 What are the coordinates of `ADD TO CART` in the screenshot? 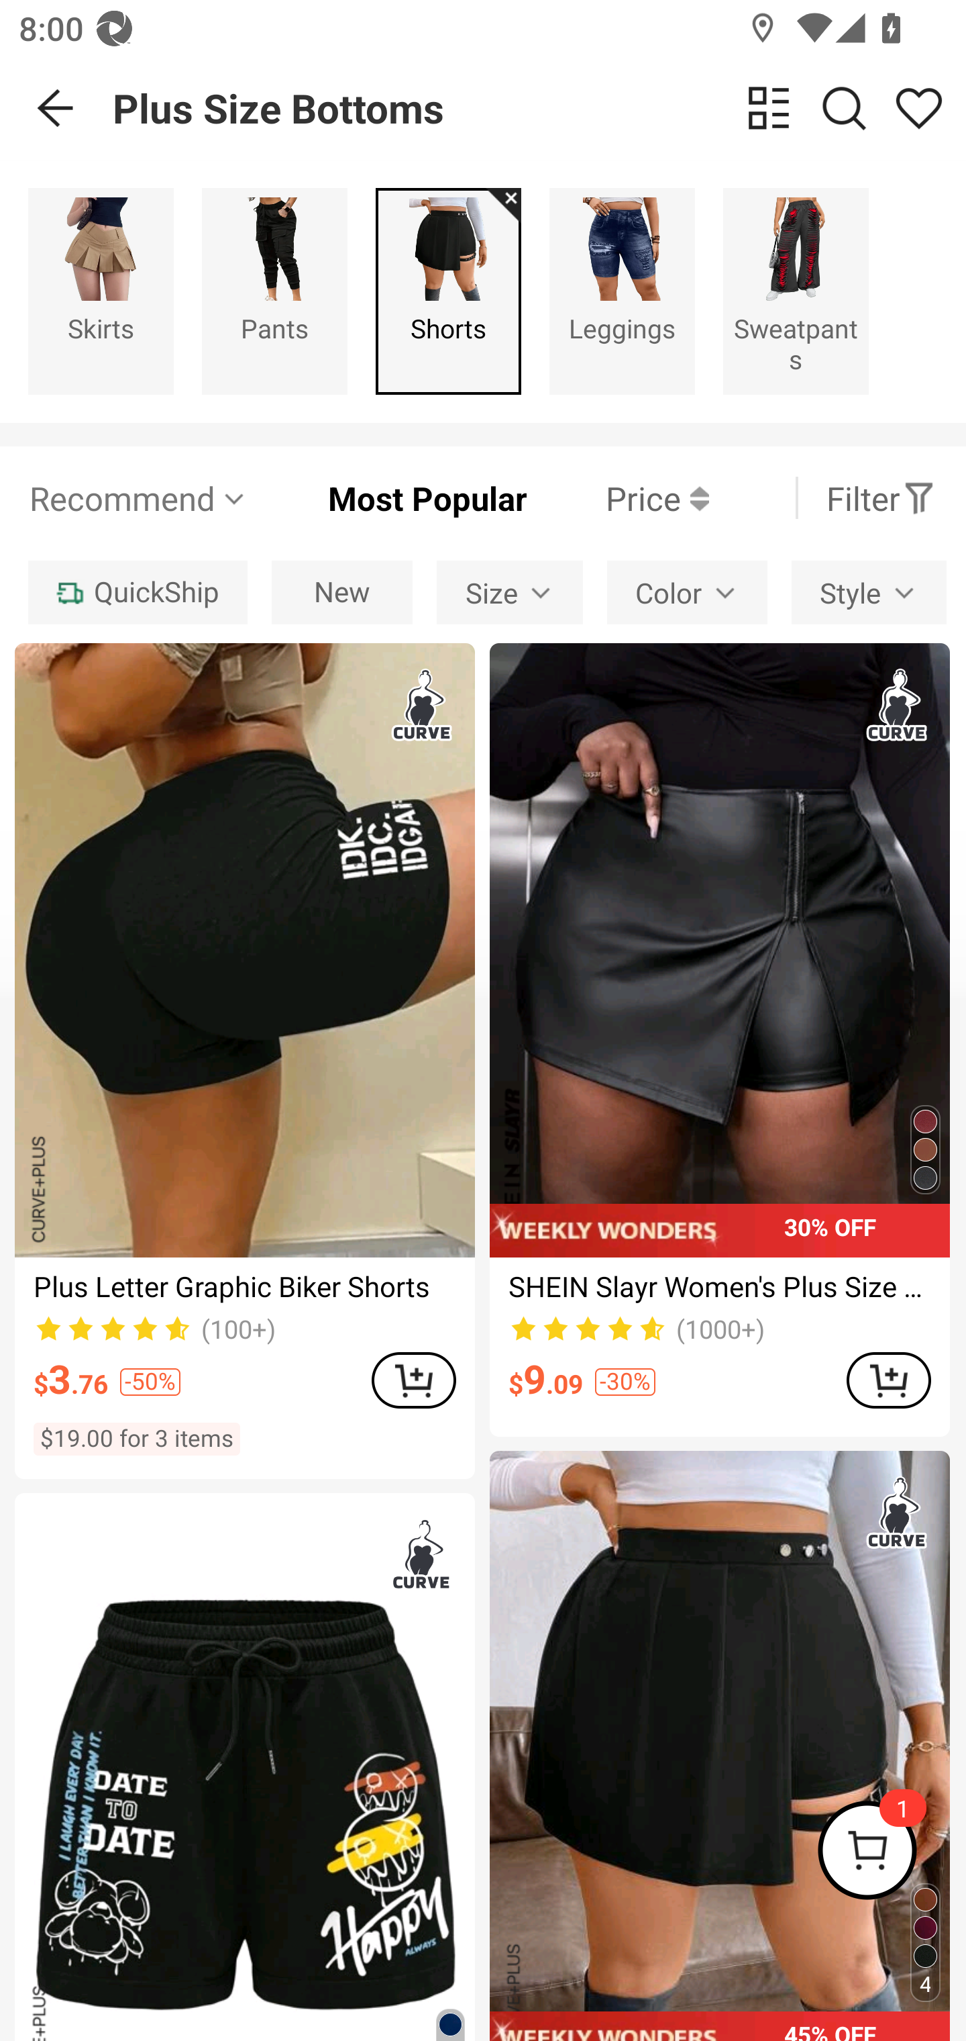 It's located at (888, 1379).